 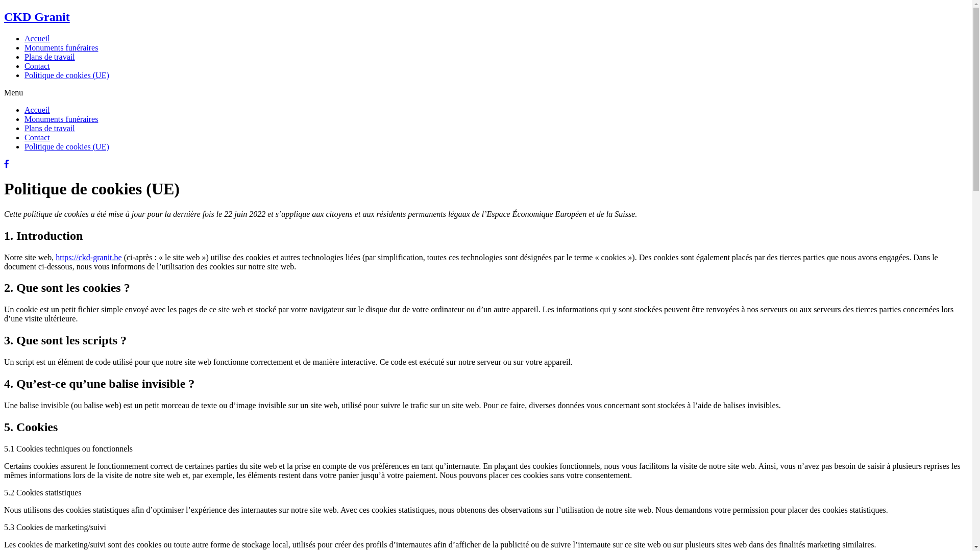 What do you see at coordinates (37, 17) in the screenshot?
I see `CKD Granit` at bounding box center [37, 17].